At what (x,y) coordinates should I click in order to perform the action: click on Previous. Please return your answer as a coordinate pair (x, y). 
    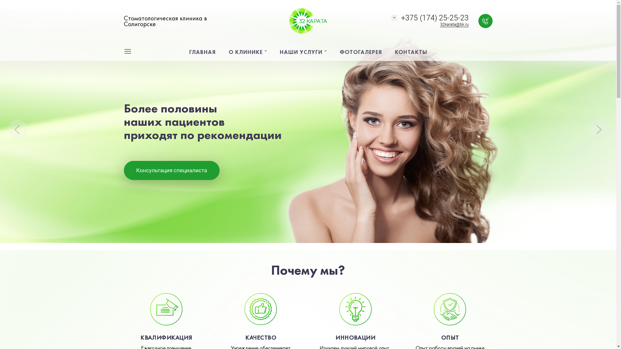
    Looking at the image, I should click on (18, 129).